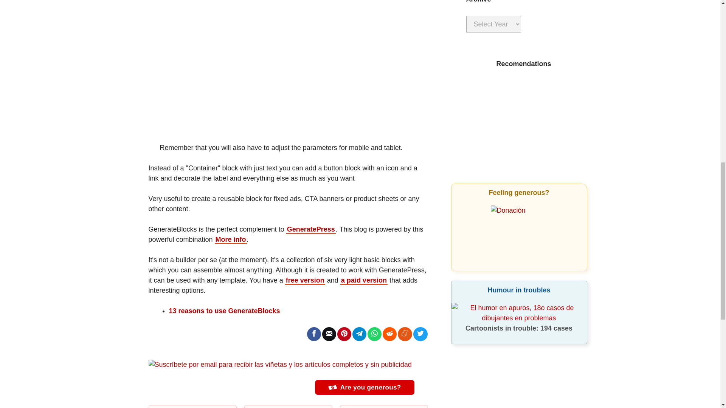 The height and width of the screenshot is (408, 726). Describe the element at coordinates (389, 333) in the screenshot. I see `Reddit` at that location.